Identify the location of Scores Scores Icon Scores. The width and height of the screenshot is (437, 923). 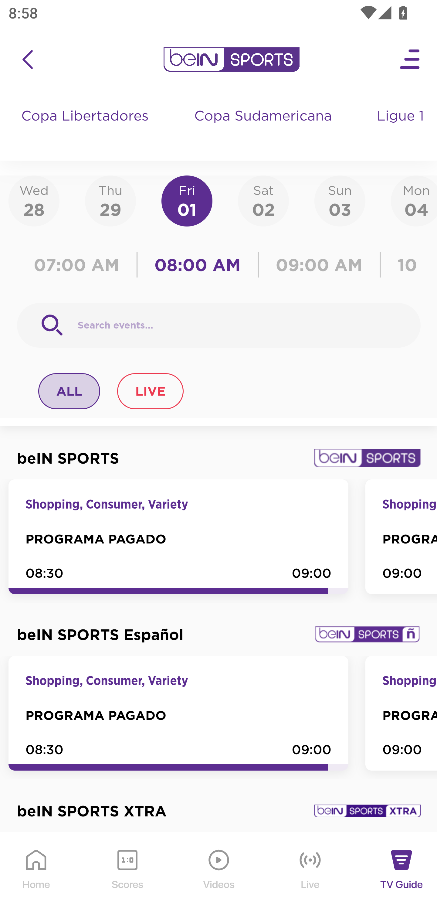
(127, 878).